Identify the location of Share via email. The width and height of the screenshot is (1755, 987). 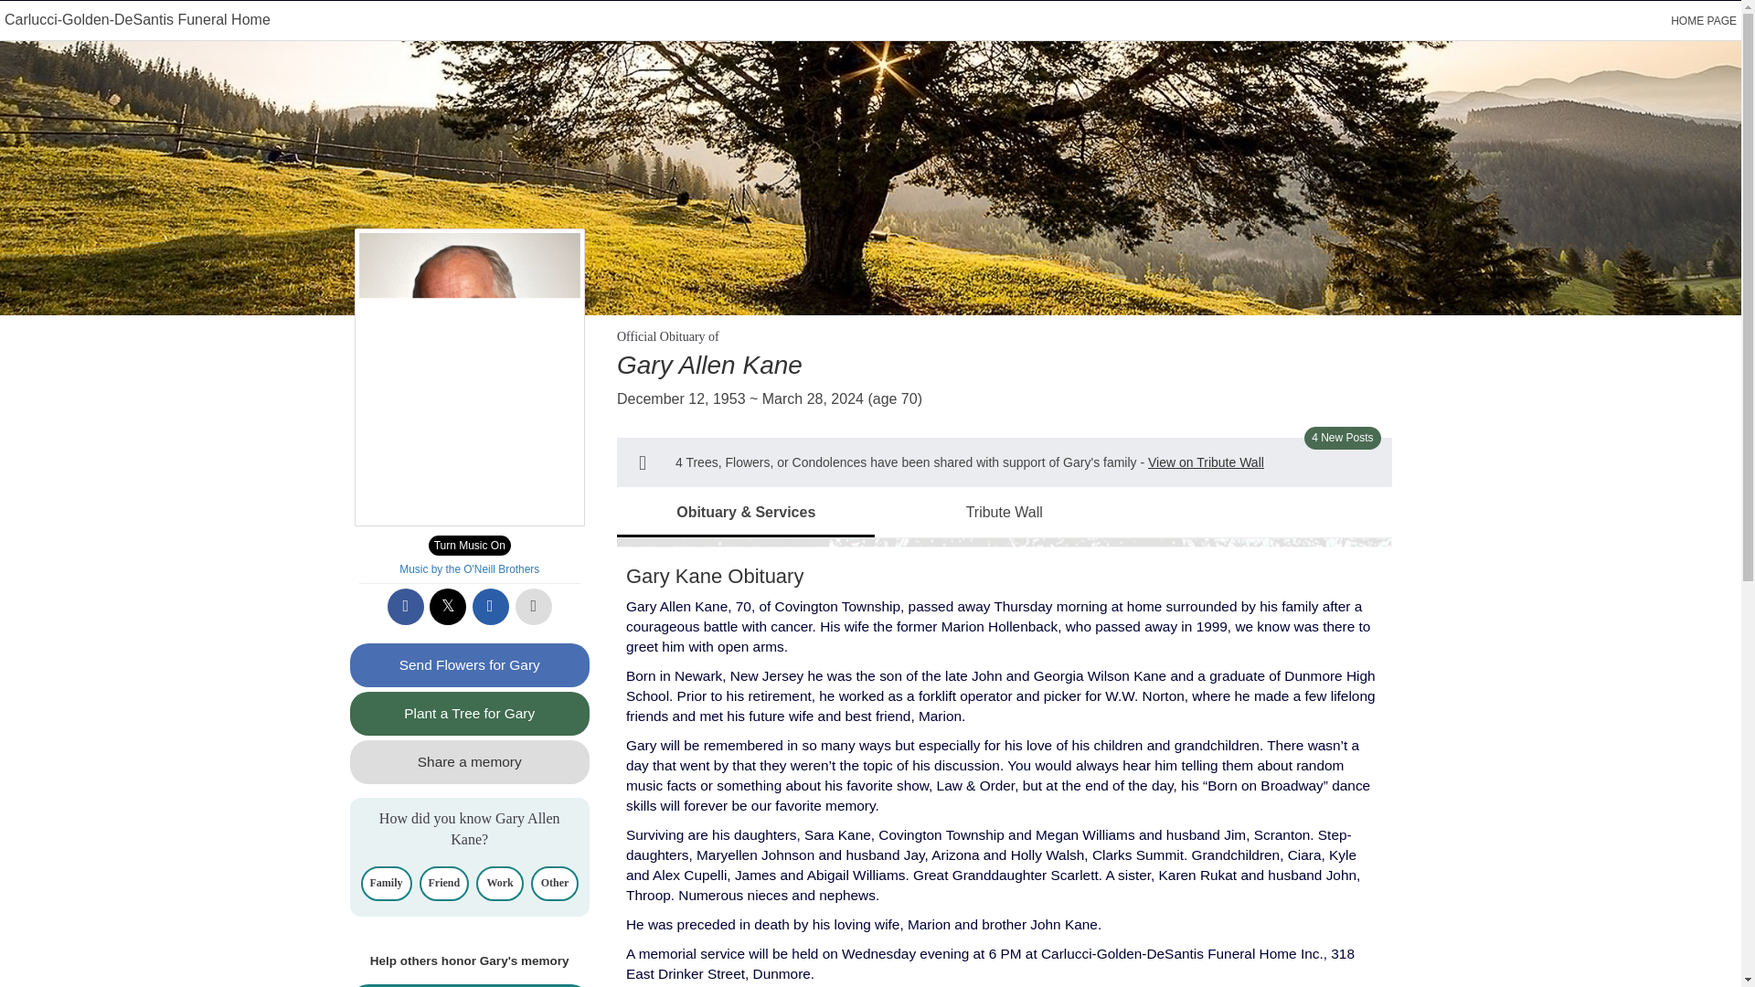
(490, 606).